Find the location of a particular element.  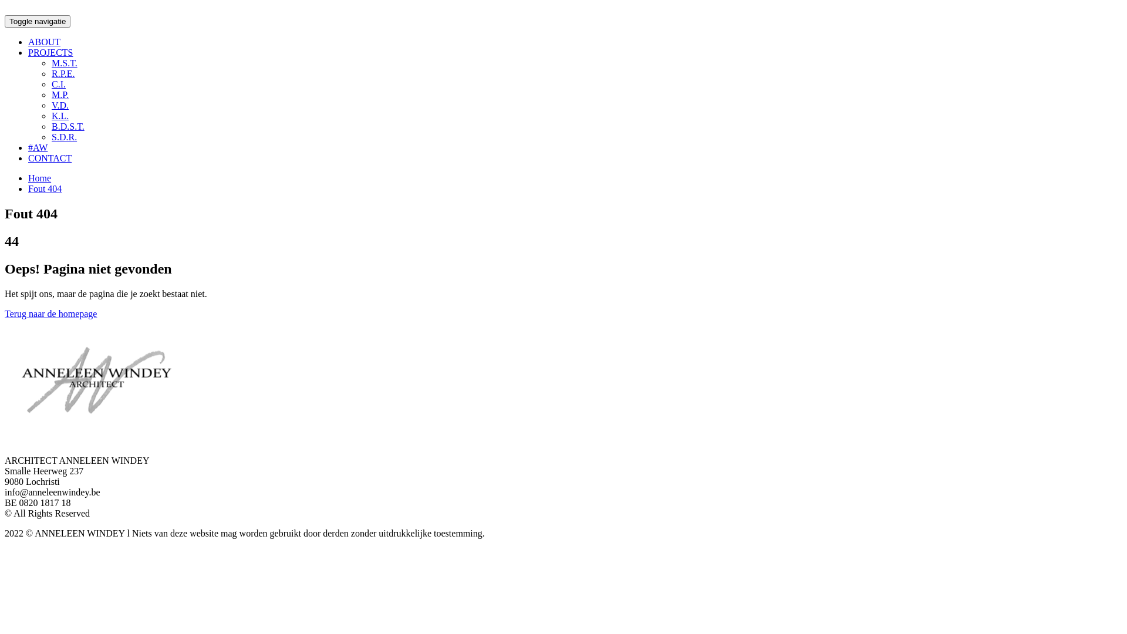

PROJECTS is located at coordinates (50, 53).